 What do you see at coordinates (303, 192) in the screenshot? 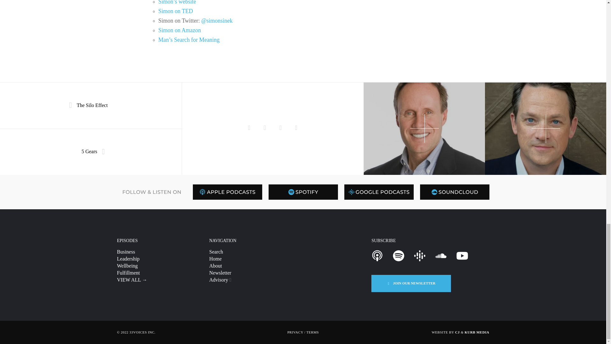
I see `Listen on Spotify` at bounding box center [303, 192].